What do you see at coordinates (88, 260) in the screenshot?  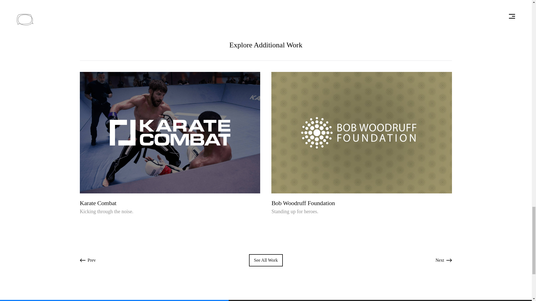 I see `See All Work` at bounding box center [88, 260].